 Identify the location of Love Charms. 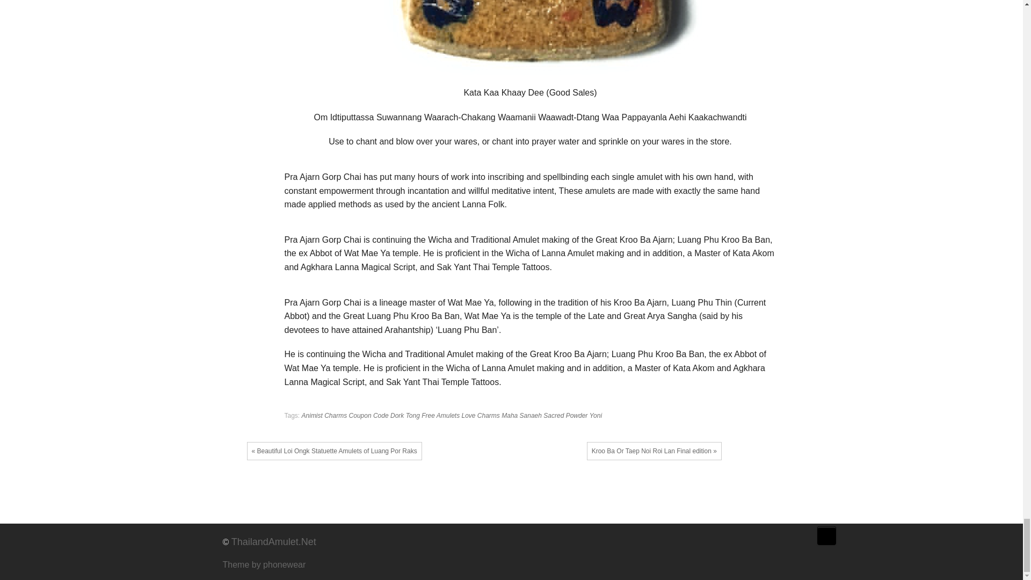
(481, 415).